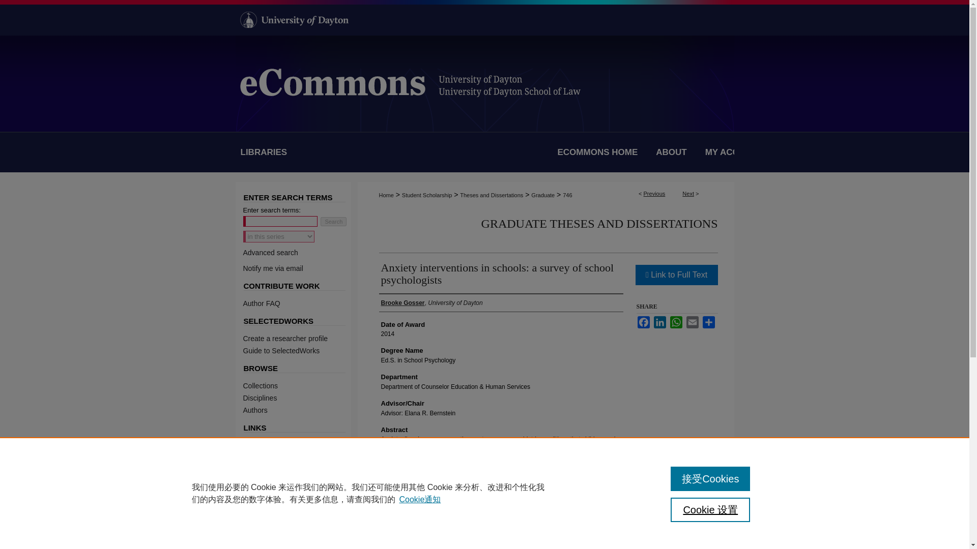 Image resolution: width=977 pixels, height=549 pixels. Describe the element at coordinates (692, 322) in the screenshot. I see `Email` at that location.